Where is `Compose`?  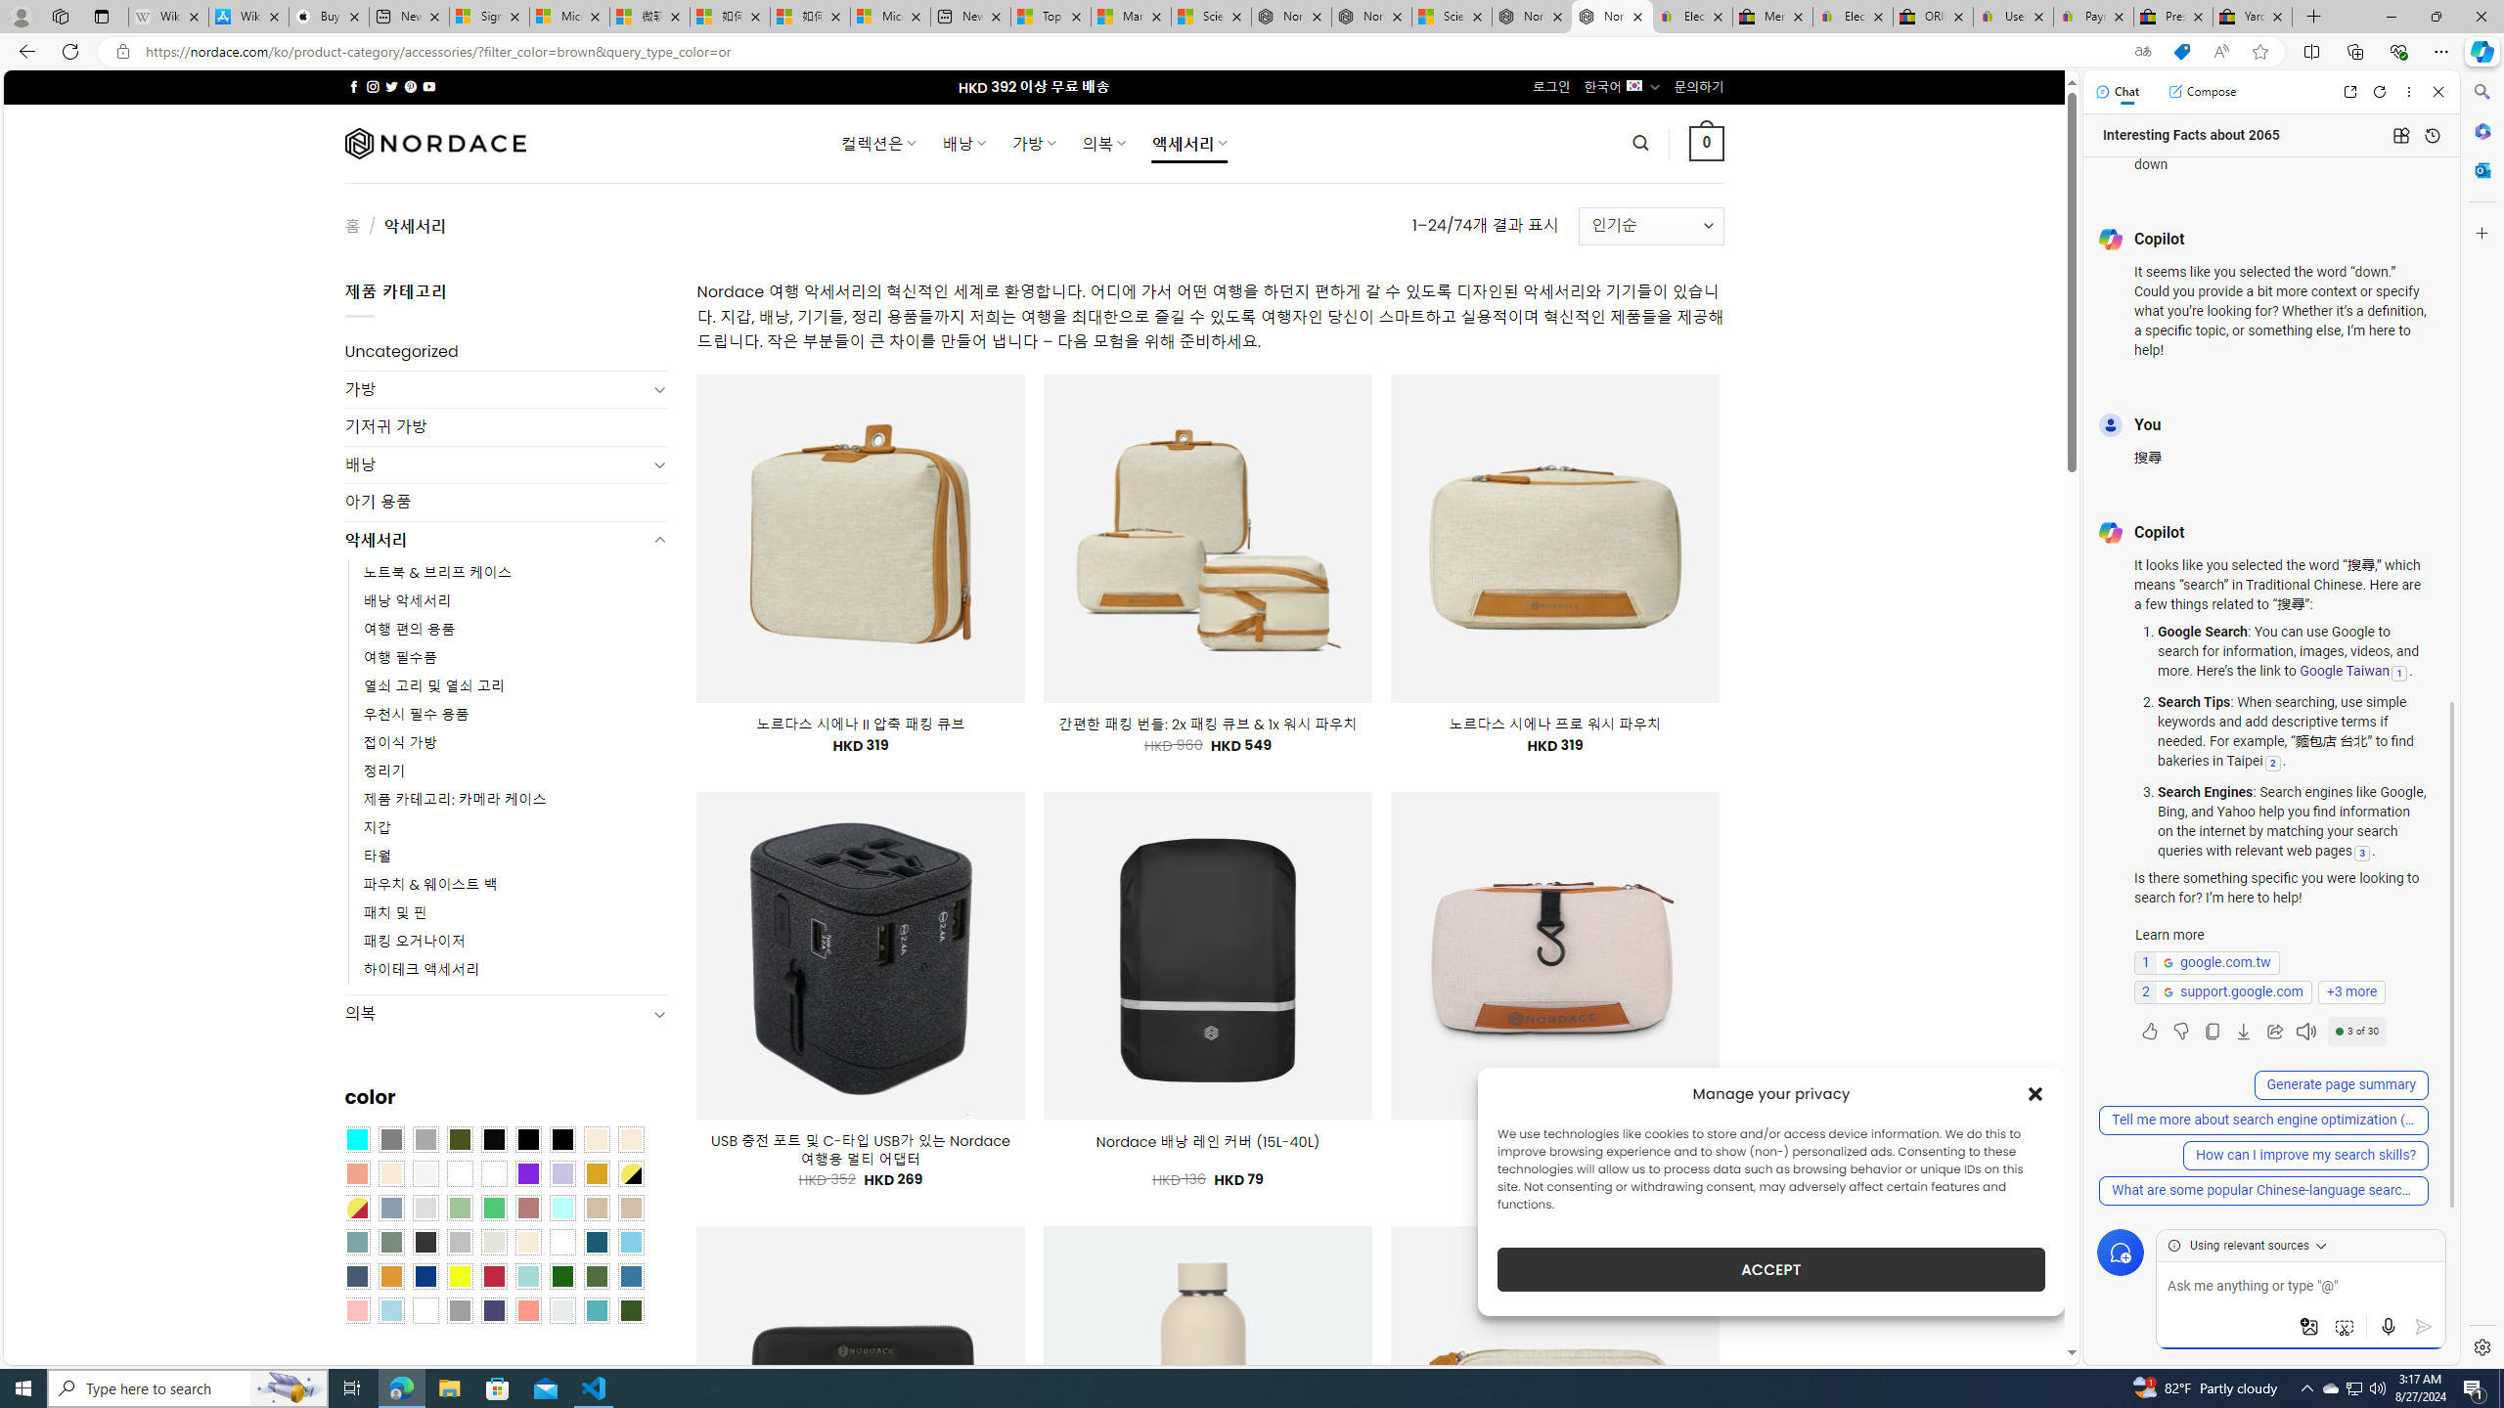
Compose is located at coordinates (2202, 91).